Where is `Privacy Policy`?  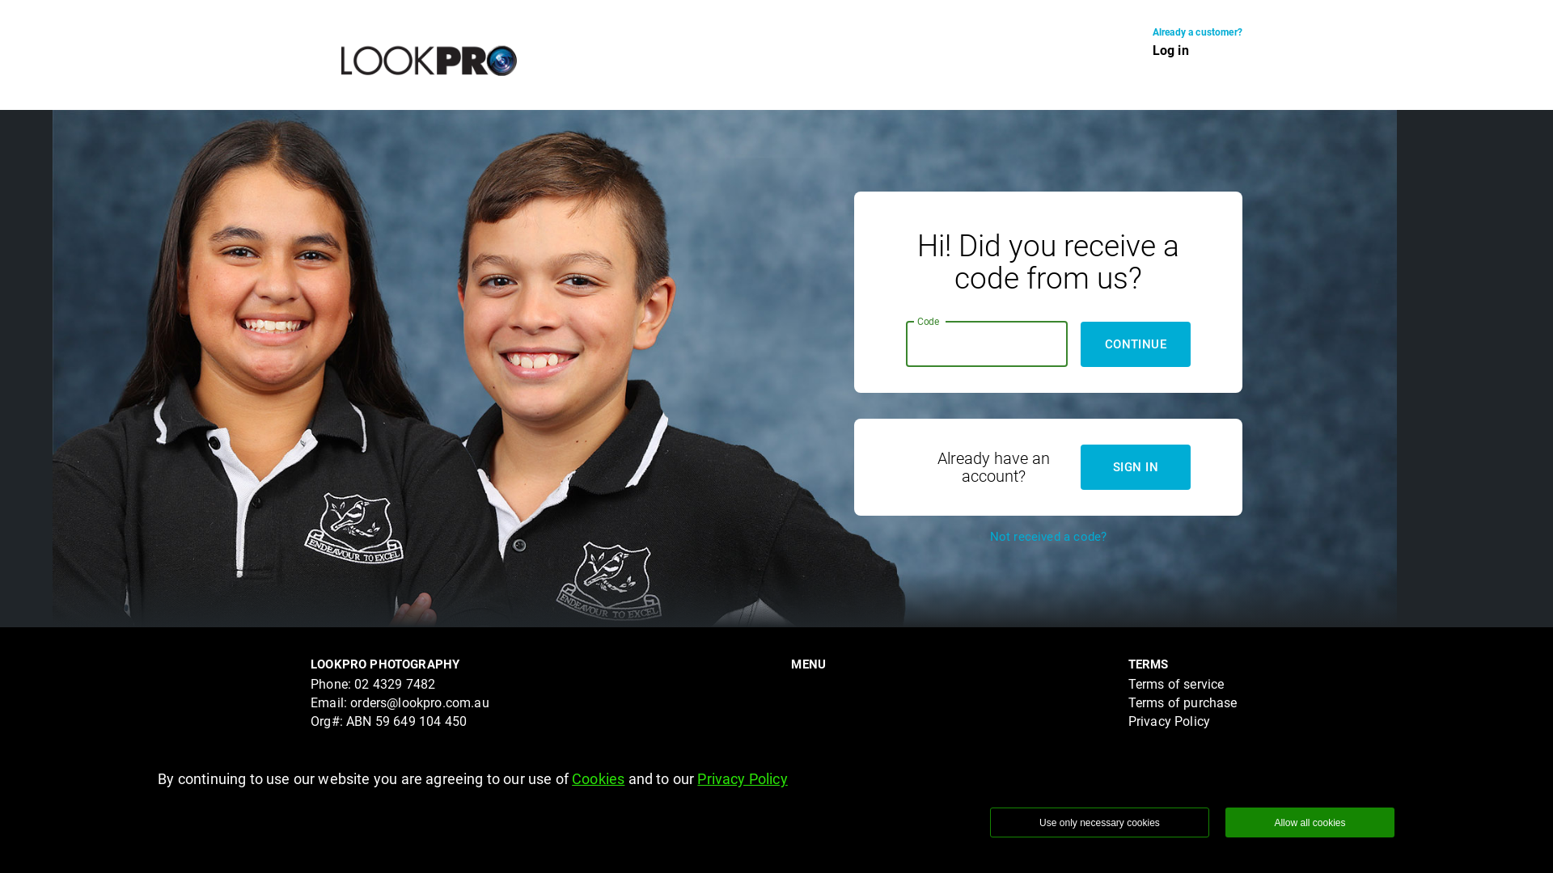 Privacy Policy is located at coordinates (742, 779).